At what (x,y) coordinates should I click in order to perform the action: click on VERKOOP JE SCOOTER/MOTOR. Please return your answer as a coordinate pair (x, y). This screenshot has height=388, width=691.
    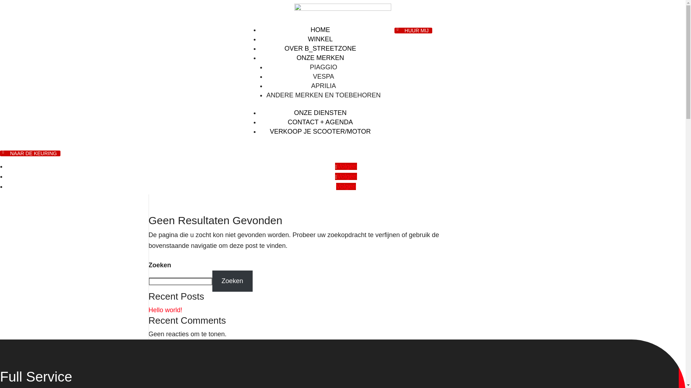
    Looking at the image, I should click on (320, 131).